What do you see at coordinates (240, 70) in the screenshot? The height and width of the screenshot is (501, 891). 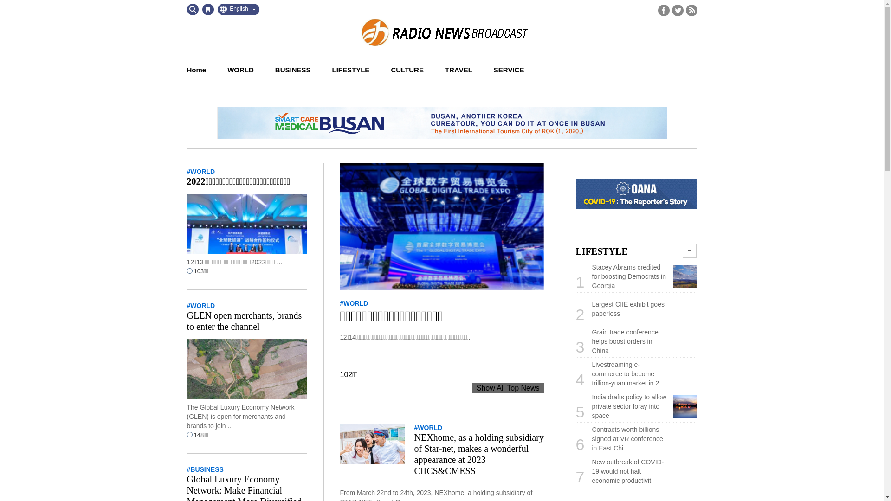 I see `WORLD` at bounding box center [240, 70].